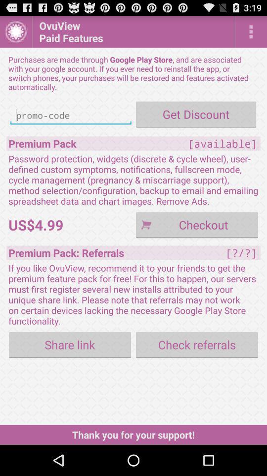 Image resolution: width=267 pixels, height=476 pixels. I want to click on turn off the app above the premium pack: referrals app, so click(197, 224).